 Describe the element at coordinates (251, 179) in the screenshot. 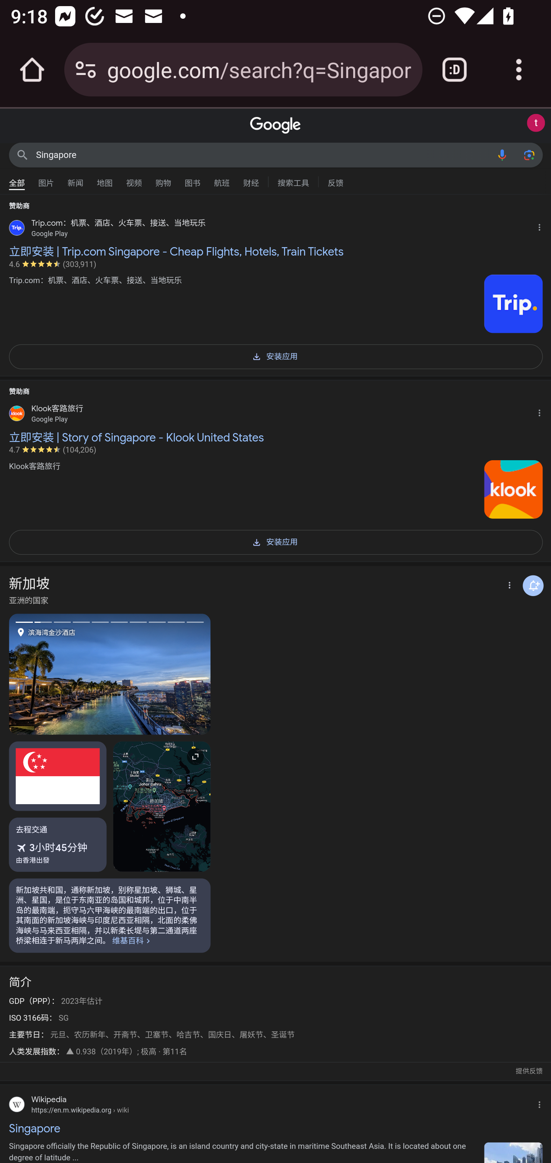

I see `财经` at that location.